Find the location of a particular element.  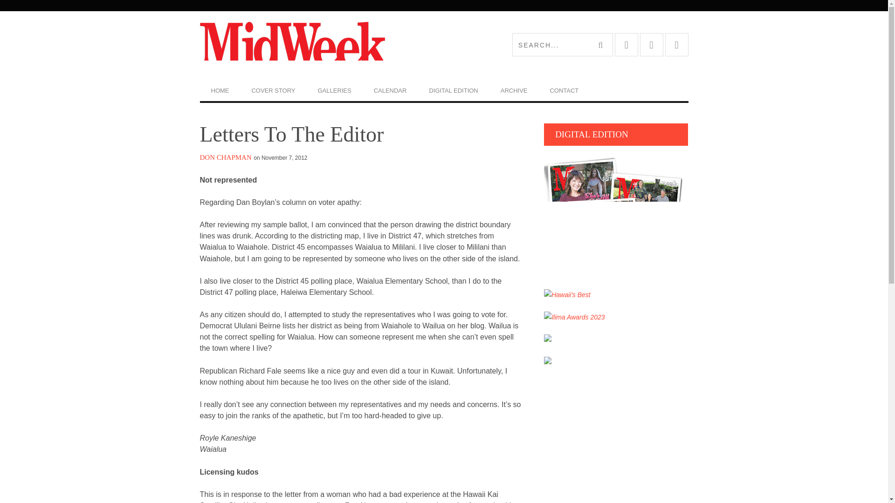

Posts by Don Chapman is located at coordinates (226, 157).